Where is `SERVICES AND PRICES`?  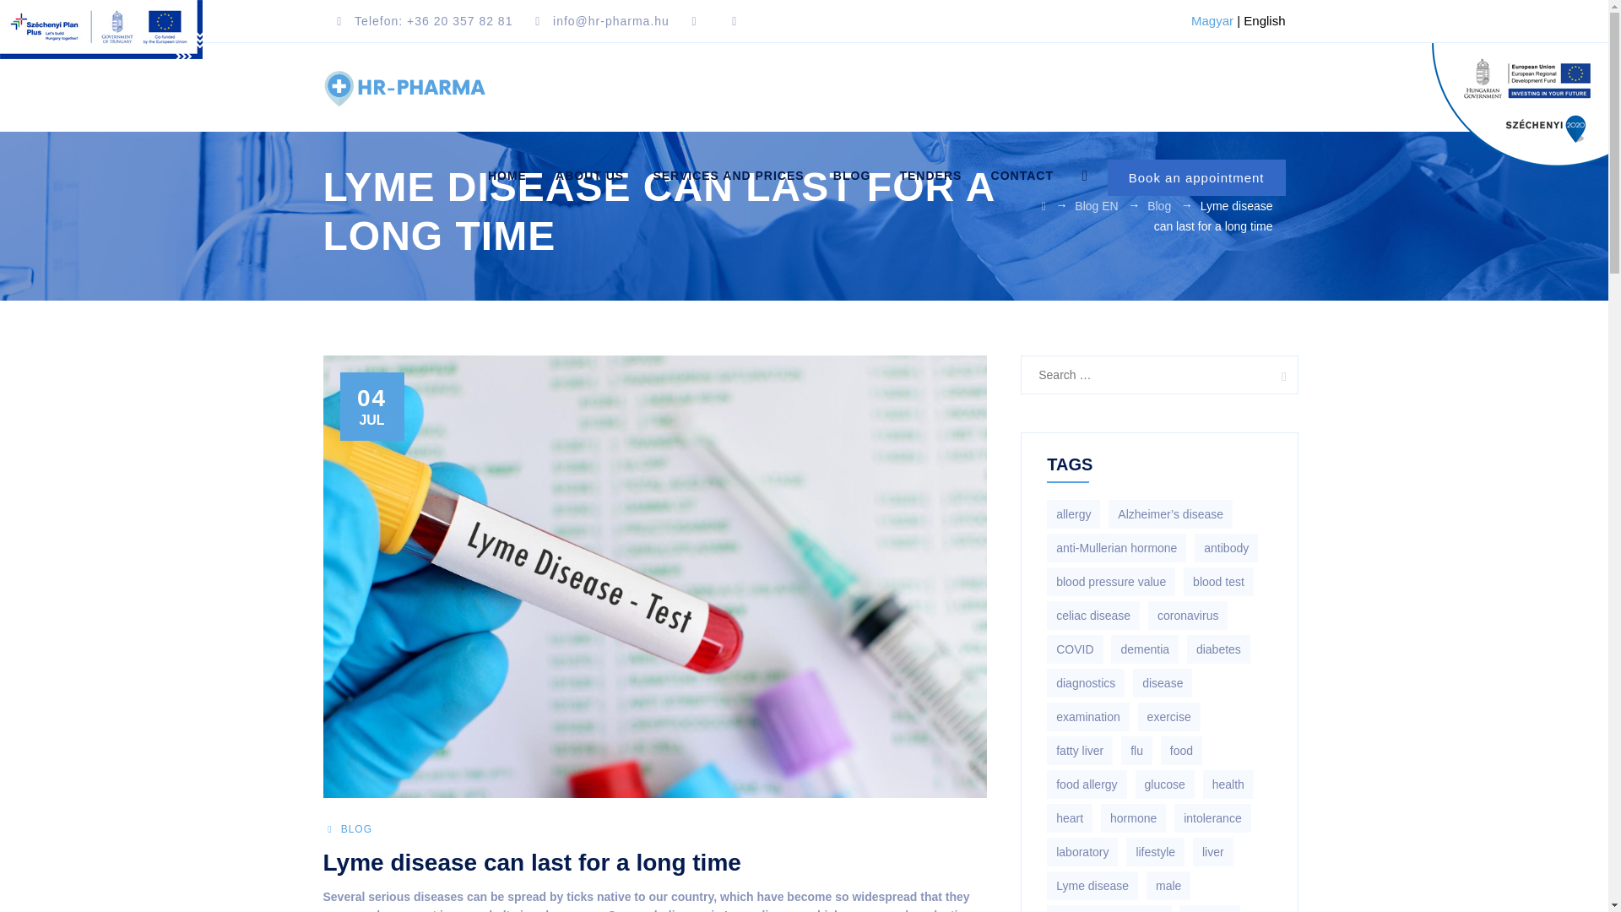
SERVICES AND PRICES is located at coordinates (728, 176).